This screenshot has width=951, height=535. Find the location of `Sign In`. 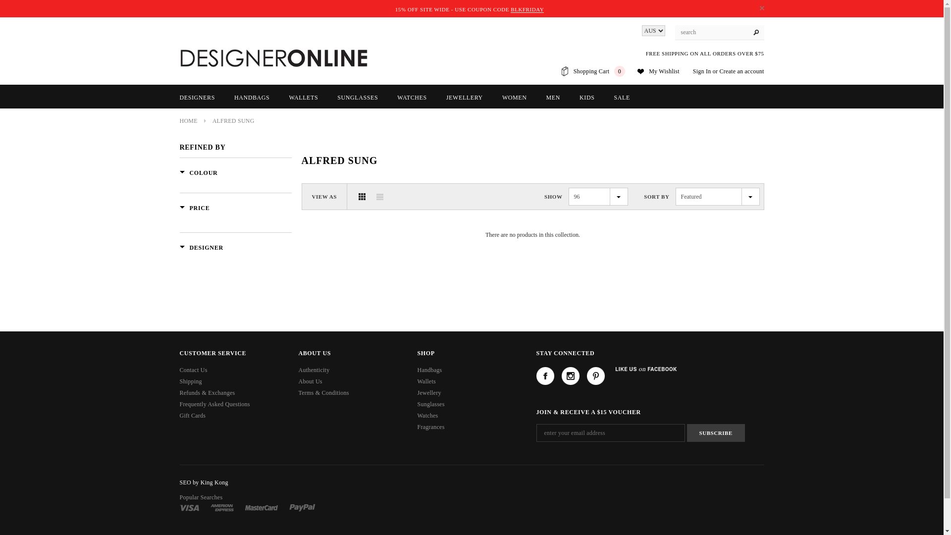

Sign In is located at coordinates (702, 71).